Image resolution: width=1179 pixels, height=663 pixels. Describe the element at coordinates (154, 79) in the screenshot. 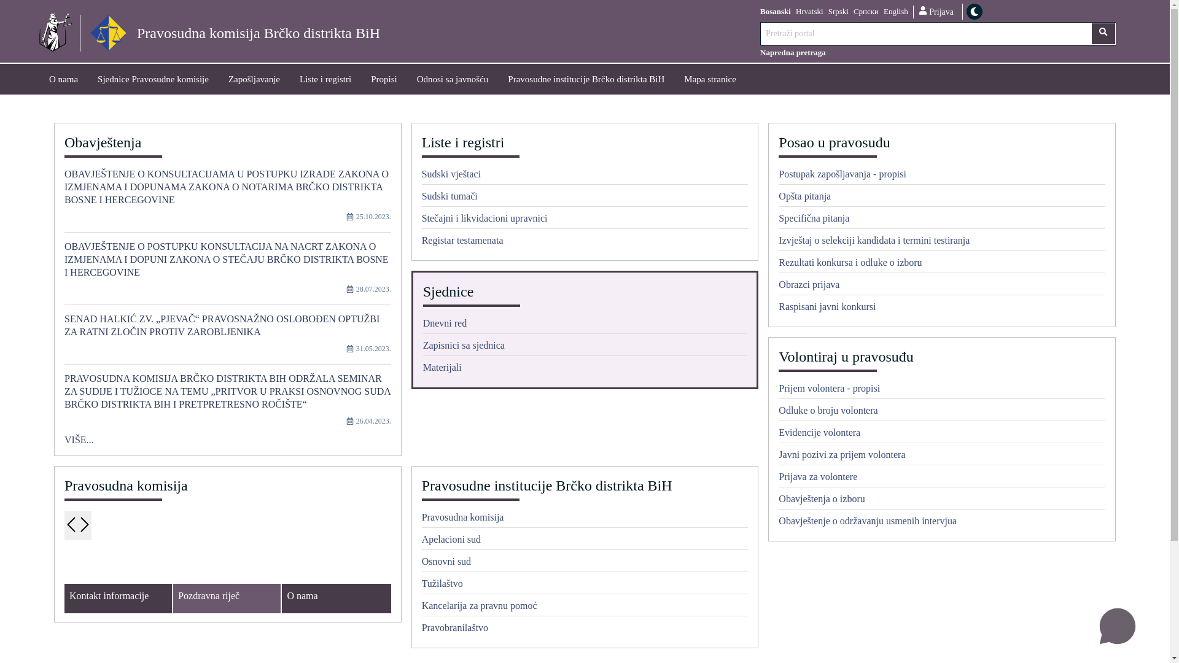

I see `Sjednice Pravosudne komisije` at that location.